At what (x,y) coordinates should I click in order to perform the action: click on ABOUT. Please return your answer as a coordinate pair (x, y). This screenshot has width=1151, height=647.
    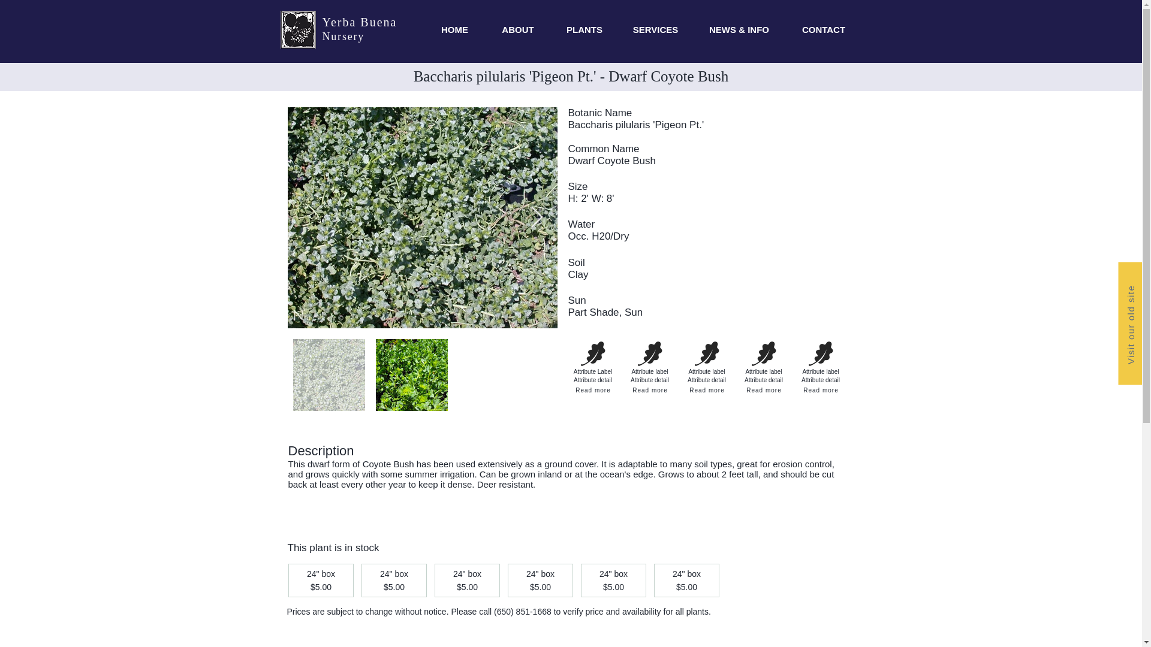
    Looking at the image, I should click on (518, 29).